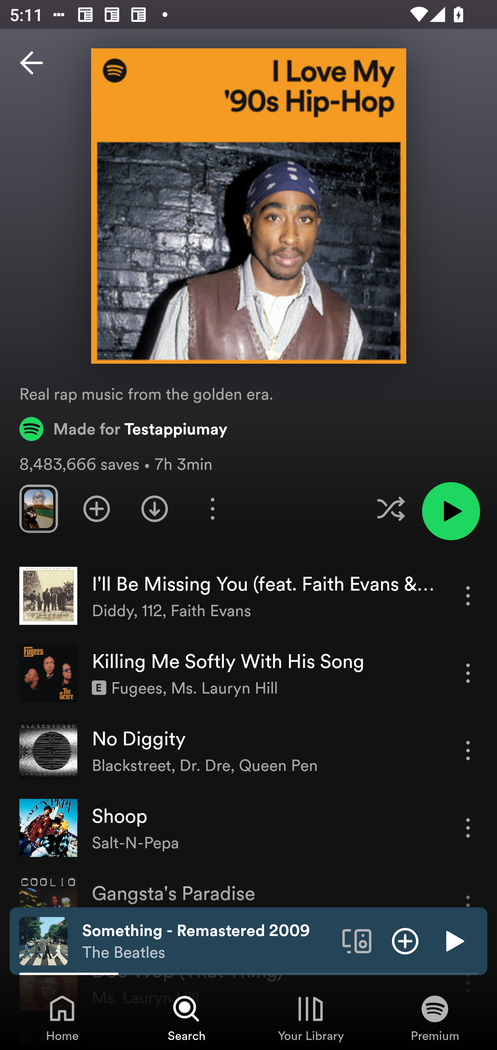 The image size is (497, 1050). I want to click on Play playlist, so click(451, 511).